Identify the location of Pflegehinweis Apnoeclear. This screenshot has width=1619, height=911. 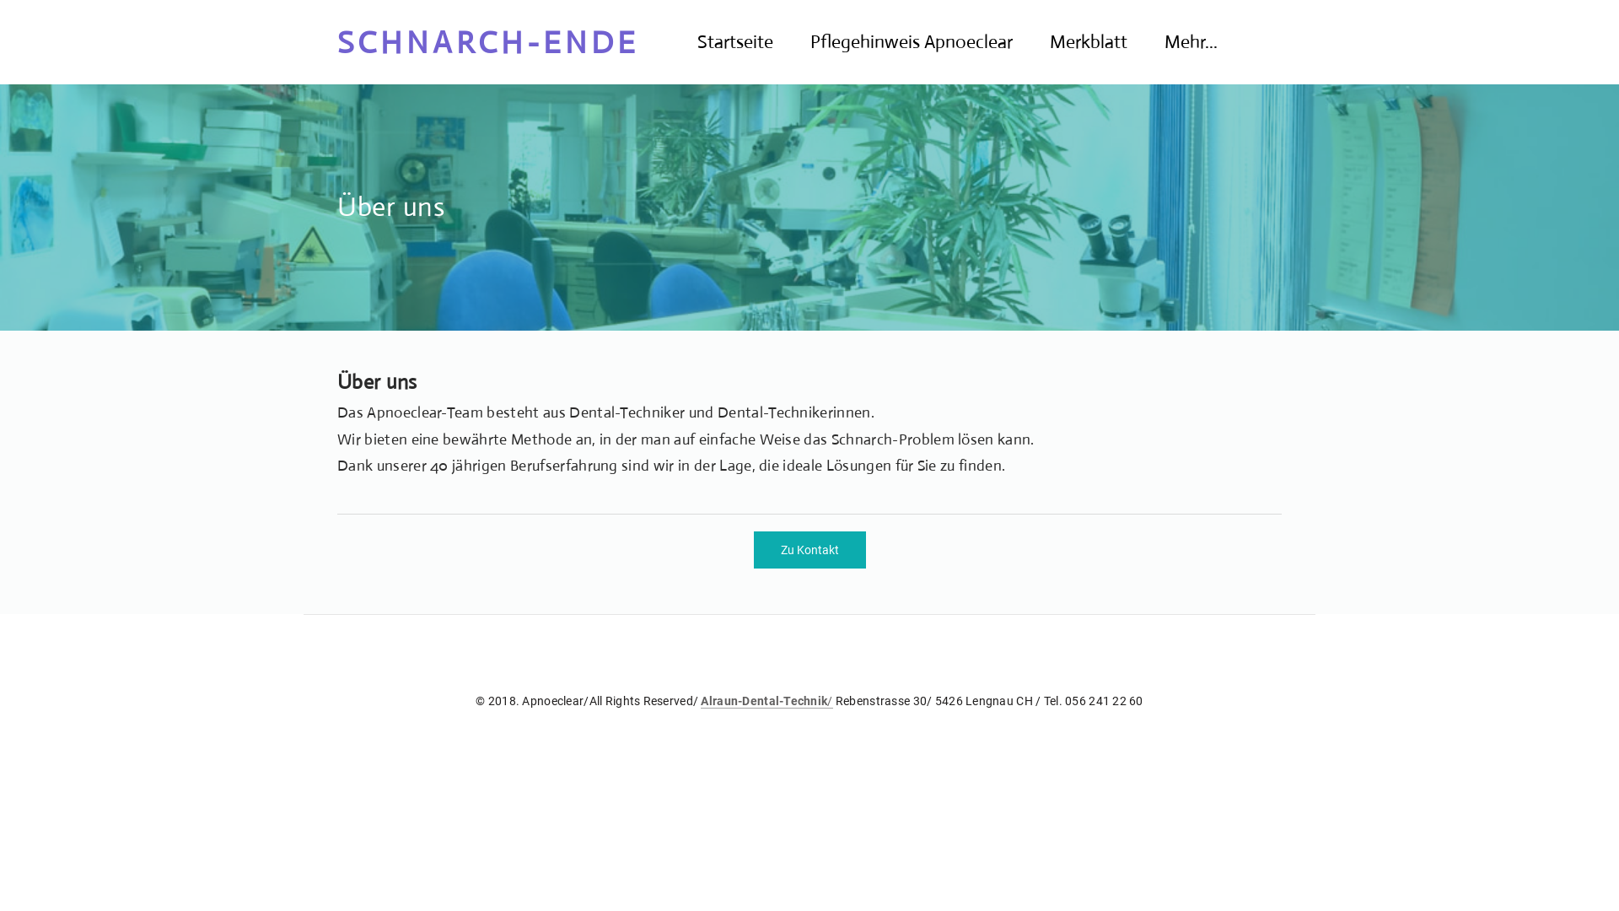
(912, 42).